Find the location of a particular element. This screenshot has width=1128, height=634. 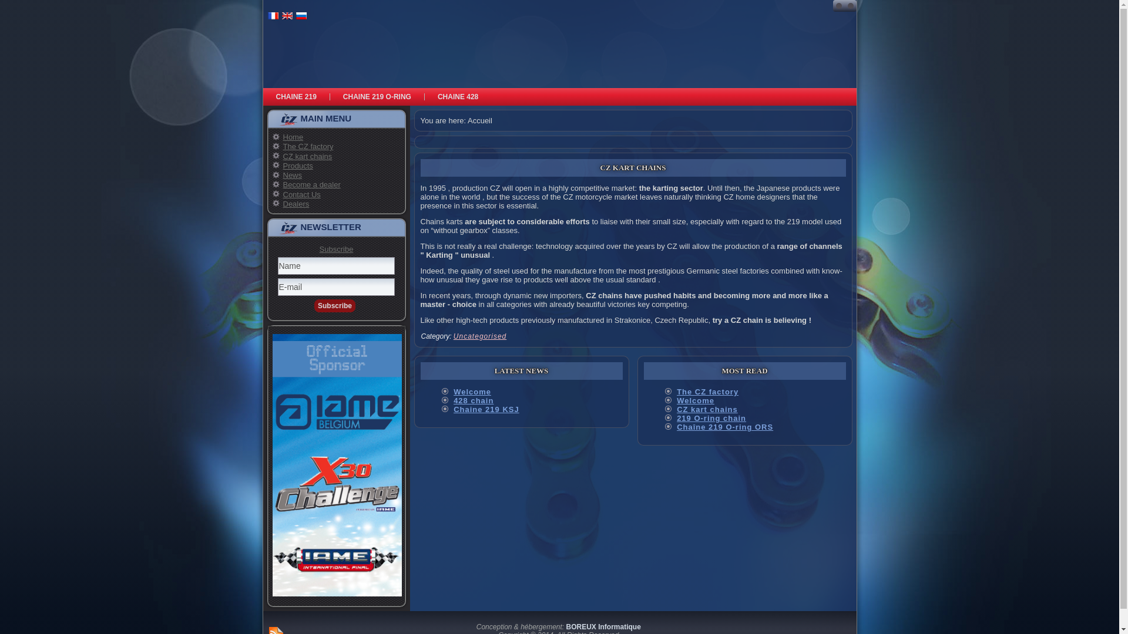

The CZ factory is located at coordinates (308, 147).